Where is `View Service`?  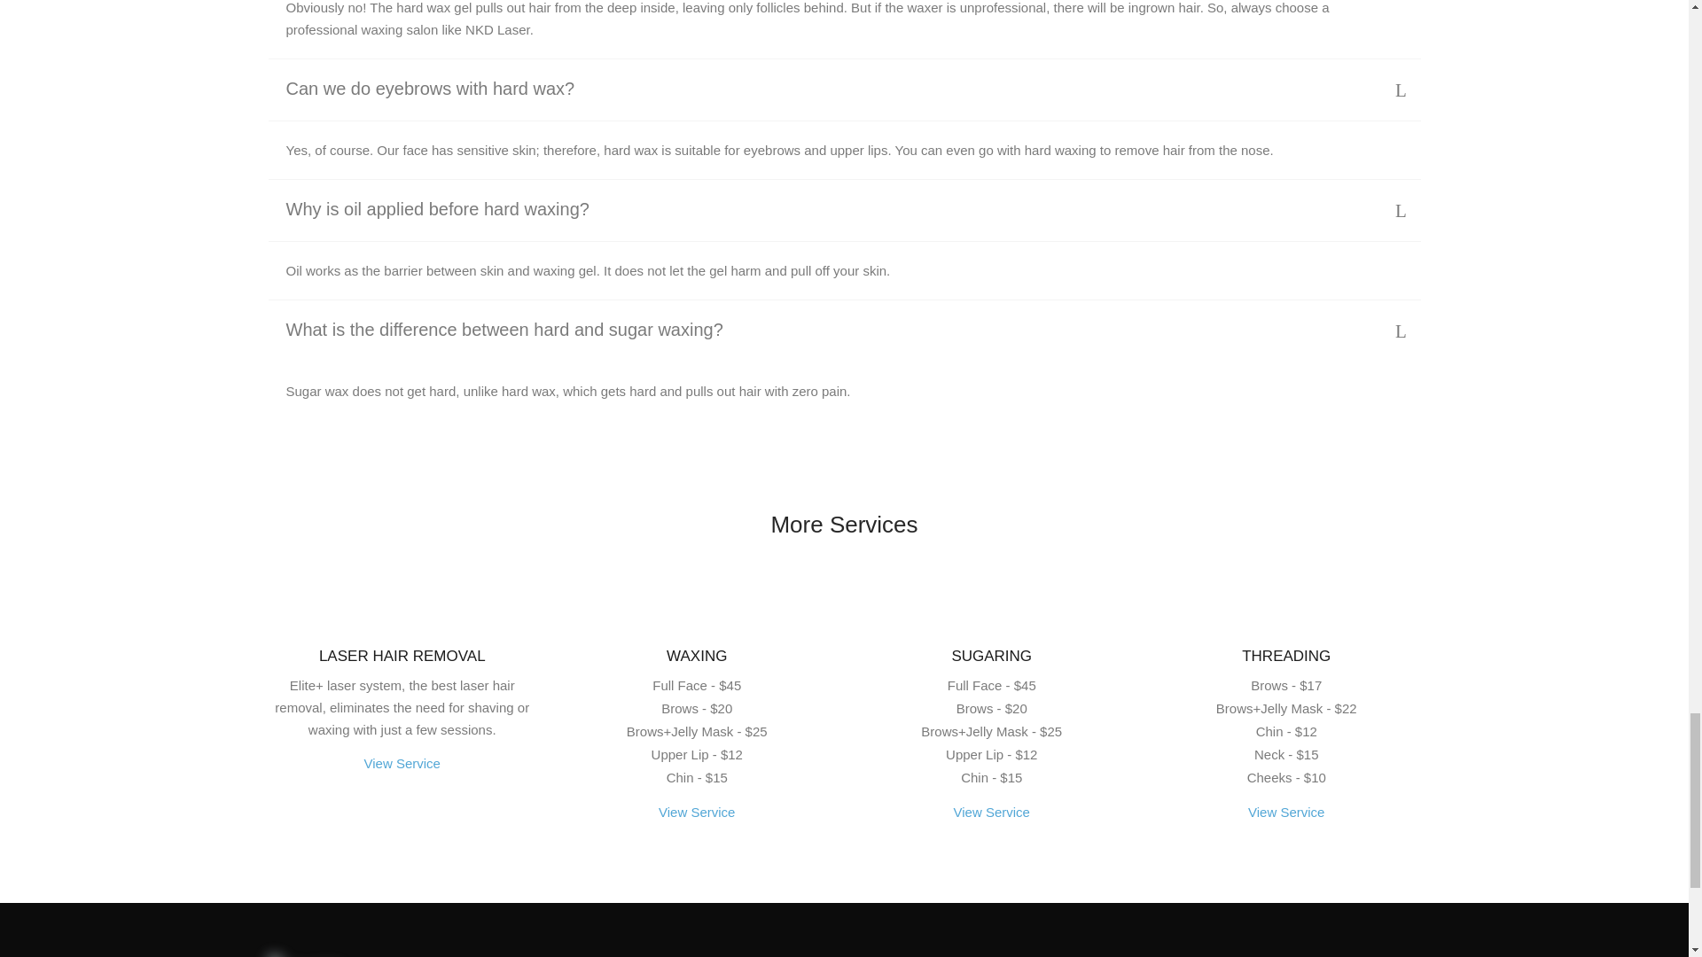
View Service is located at coordinates (697, 812).